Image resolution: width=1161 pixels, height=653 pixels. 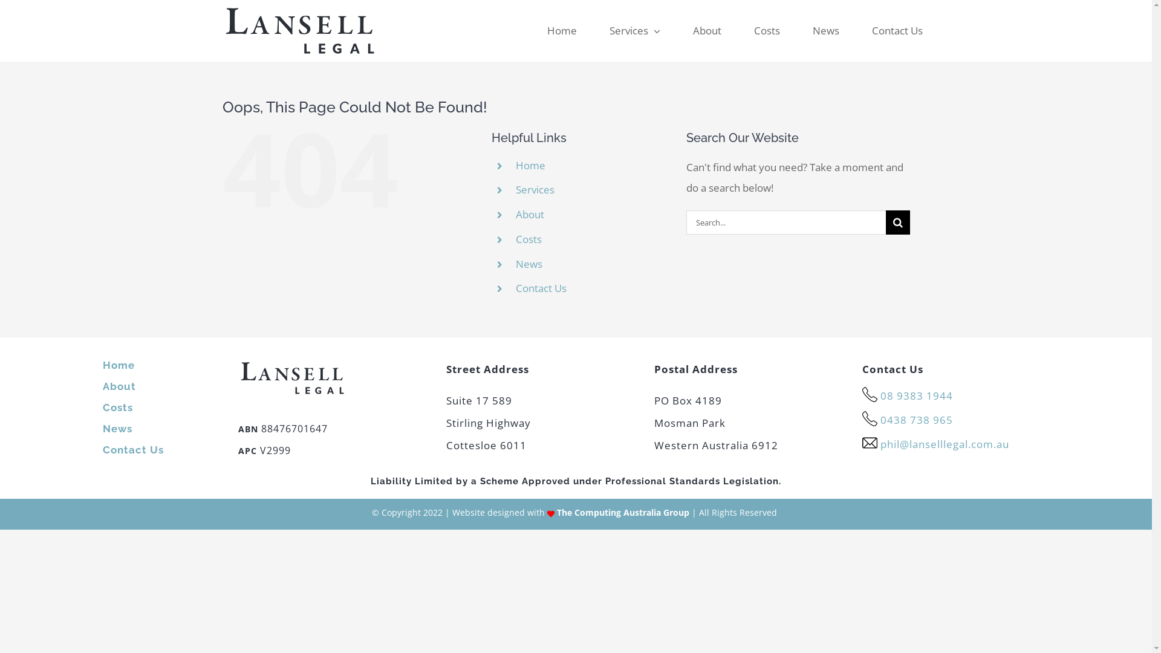 What do you see at coordinates (293, 378) in the screenshot?
I see `Logo lansell legal` at bounding box center [293, 378].